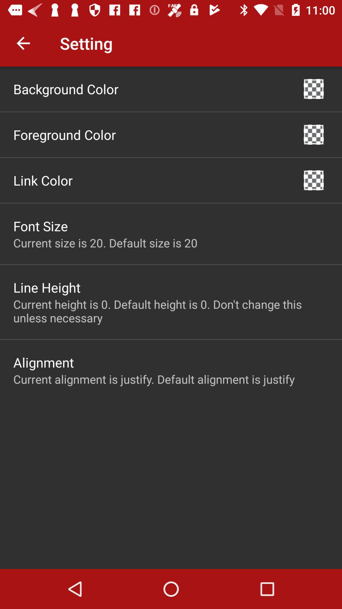  What do you see at coordinates (43, 180) in the screenshot?
I see `open item above font size` at bounding box center [43, 180].